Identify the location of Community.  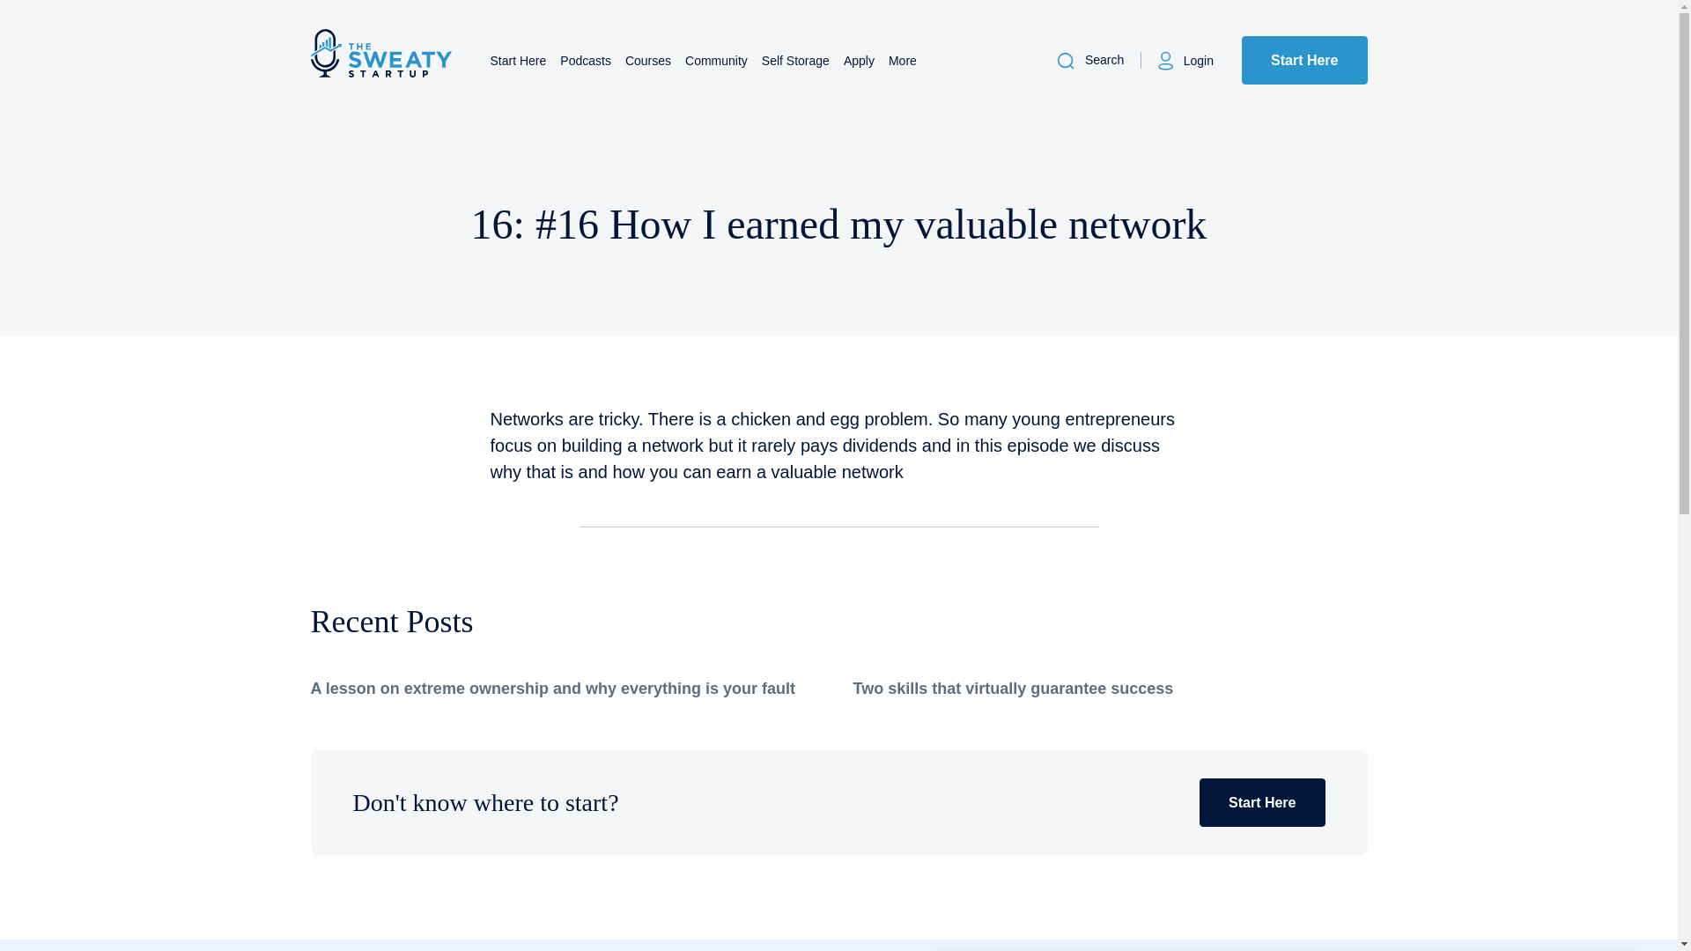
(715, 60).